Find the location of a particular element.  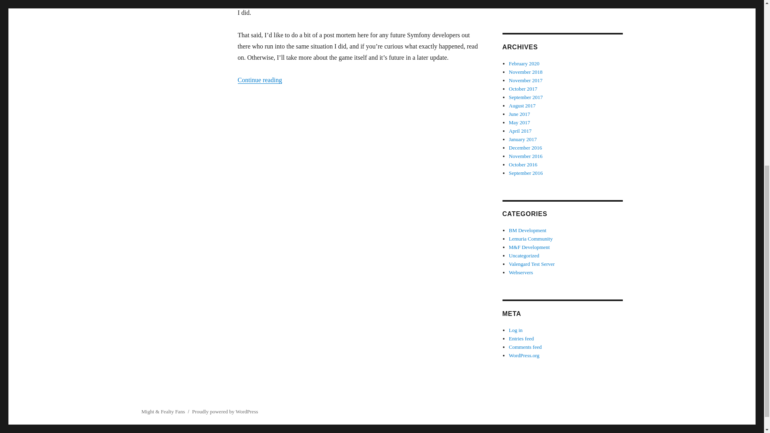

October 2017 is located at coordinates (523, 88).